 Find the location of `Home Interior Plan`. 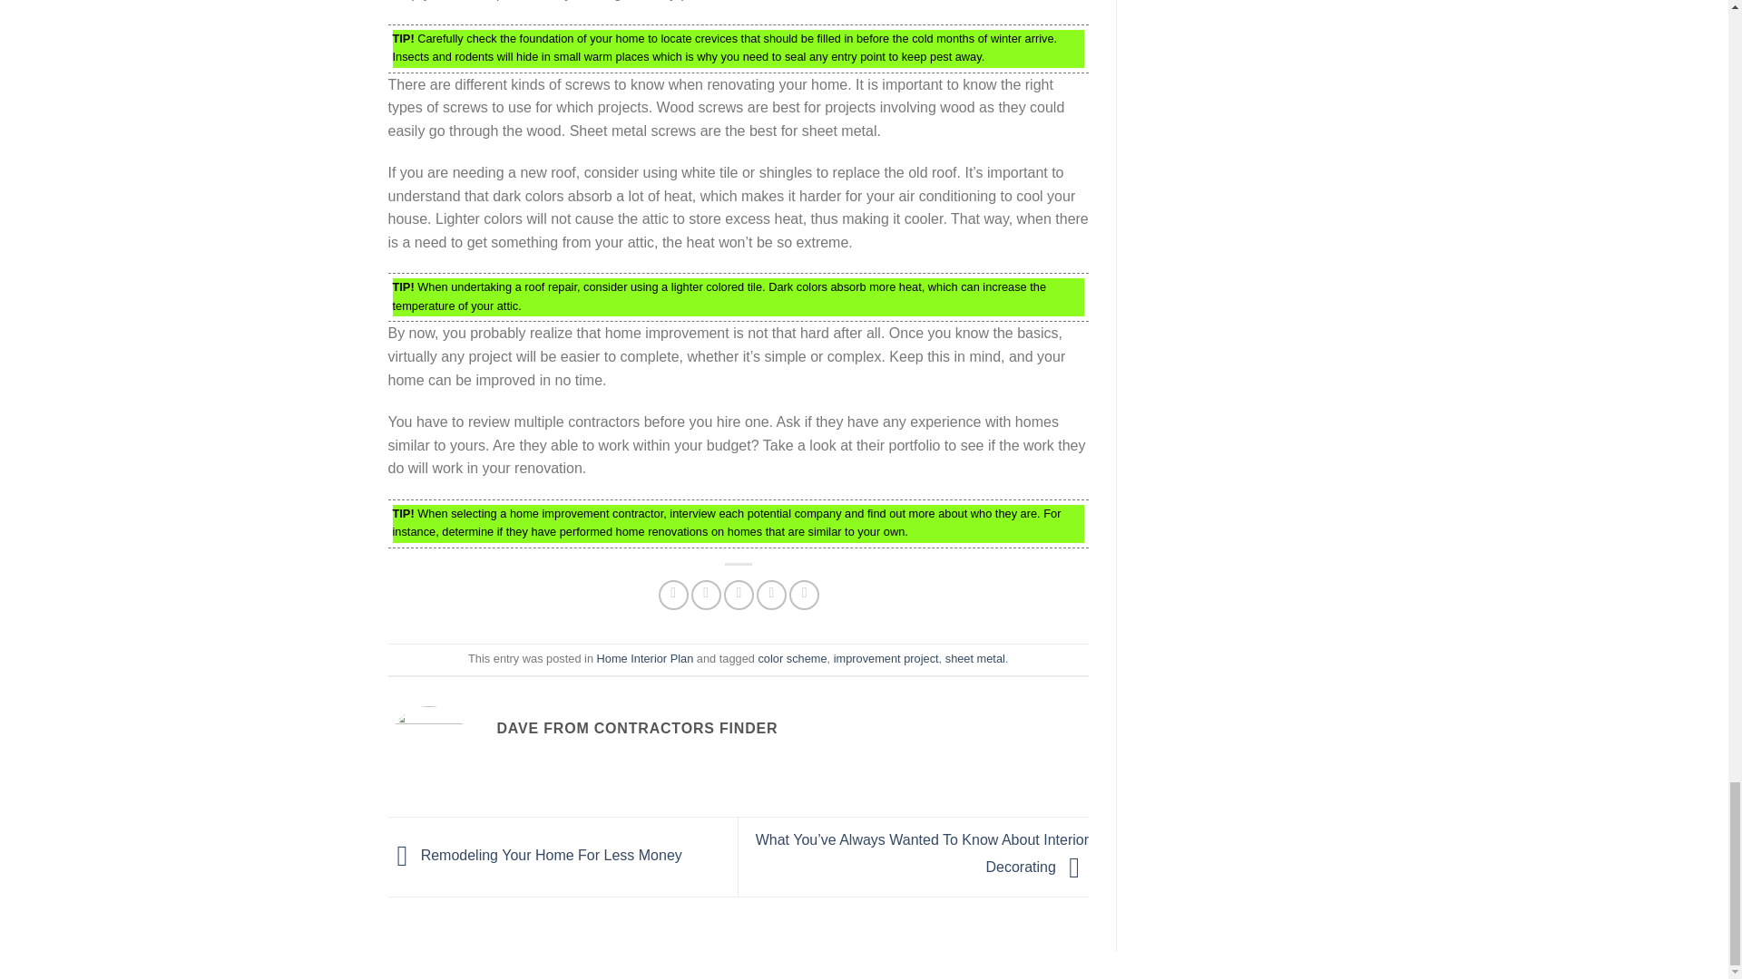

Home Interior Plan is located at coordinates (645, 658).